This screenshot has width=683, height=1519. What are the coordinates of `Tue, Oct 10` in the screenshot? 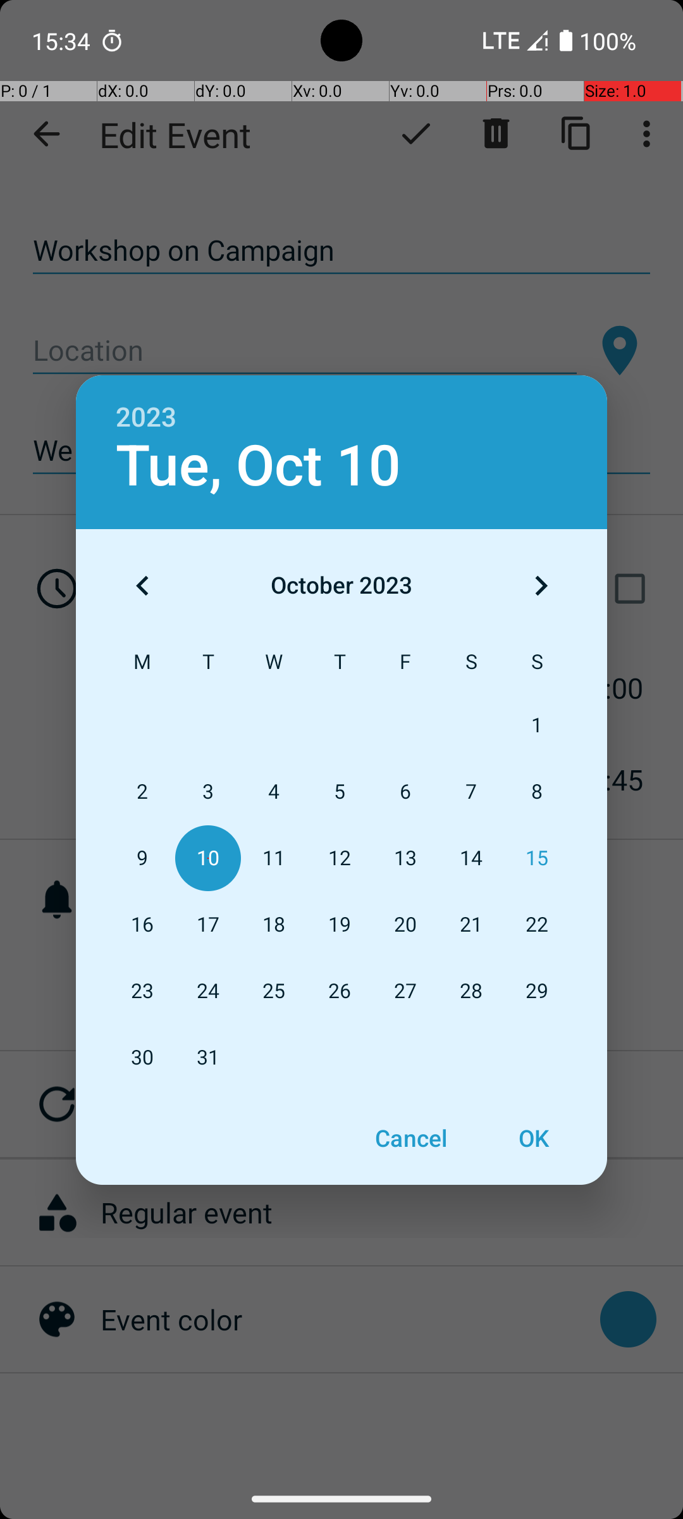 It's located at (258, 466).